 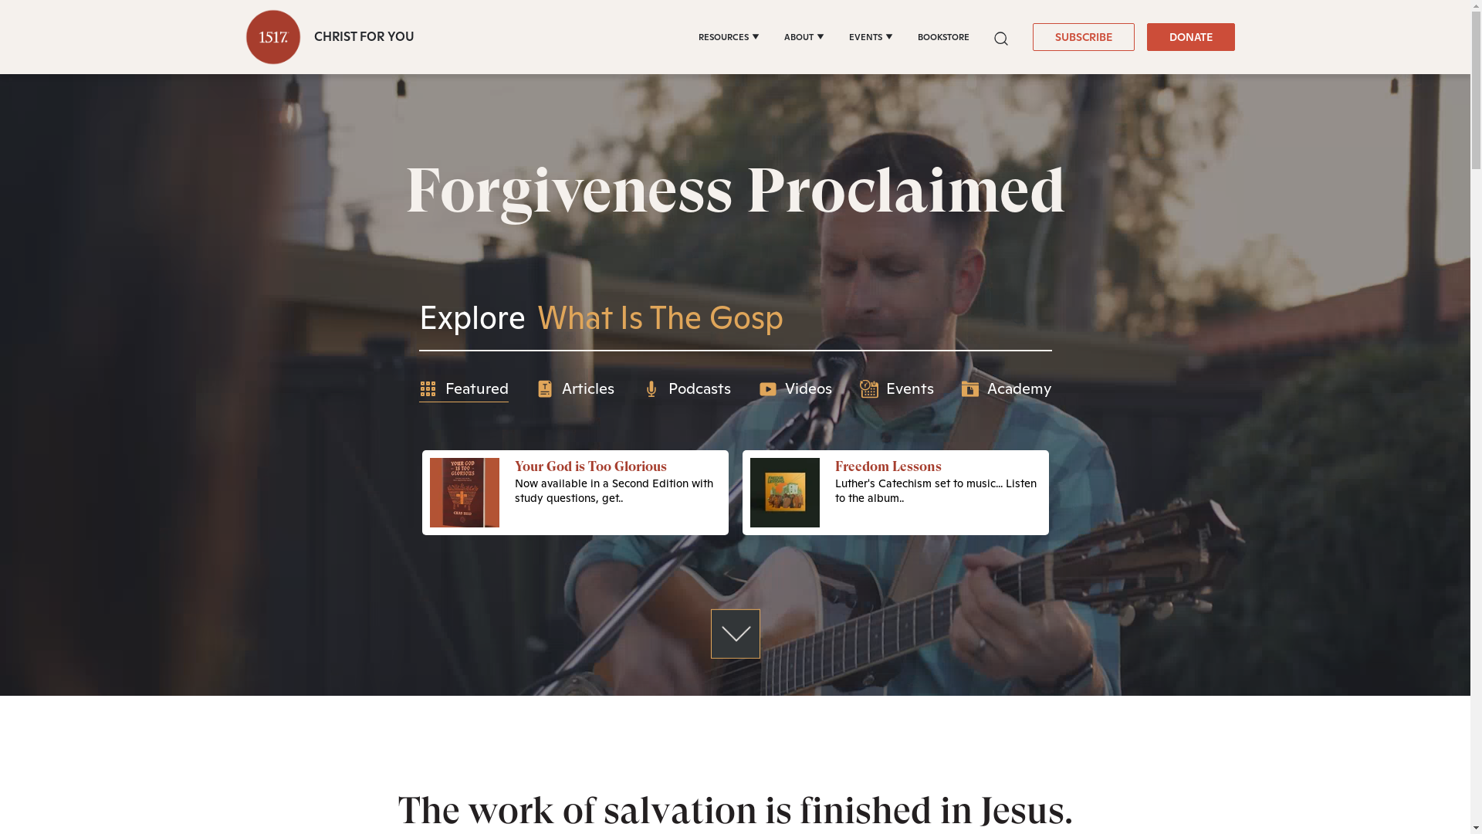 I want to click on CHRIST FOR YOU, so click(x=326, y=37).